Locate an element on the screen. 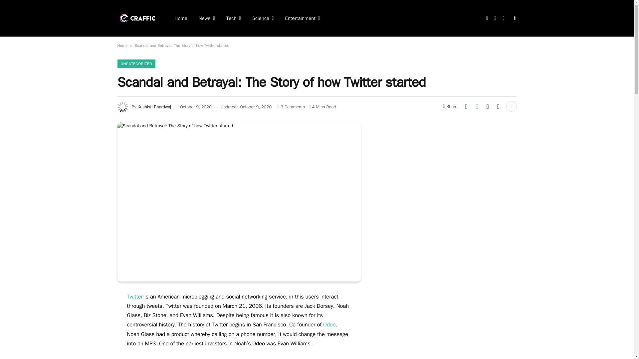 Image resolution: width=639 pixels, height=359 pixels. Share on LinkedIn is located at coordinates (498, 106).